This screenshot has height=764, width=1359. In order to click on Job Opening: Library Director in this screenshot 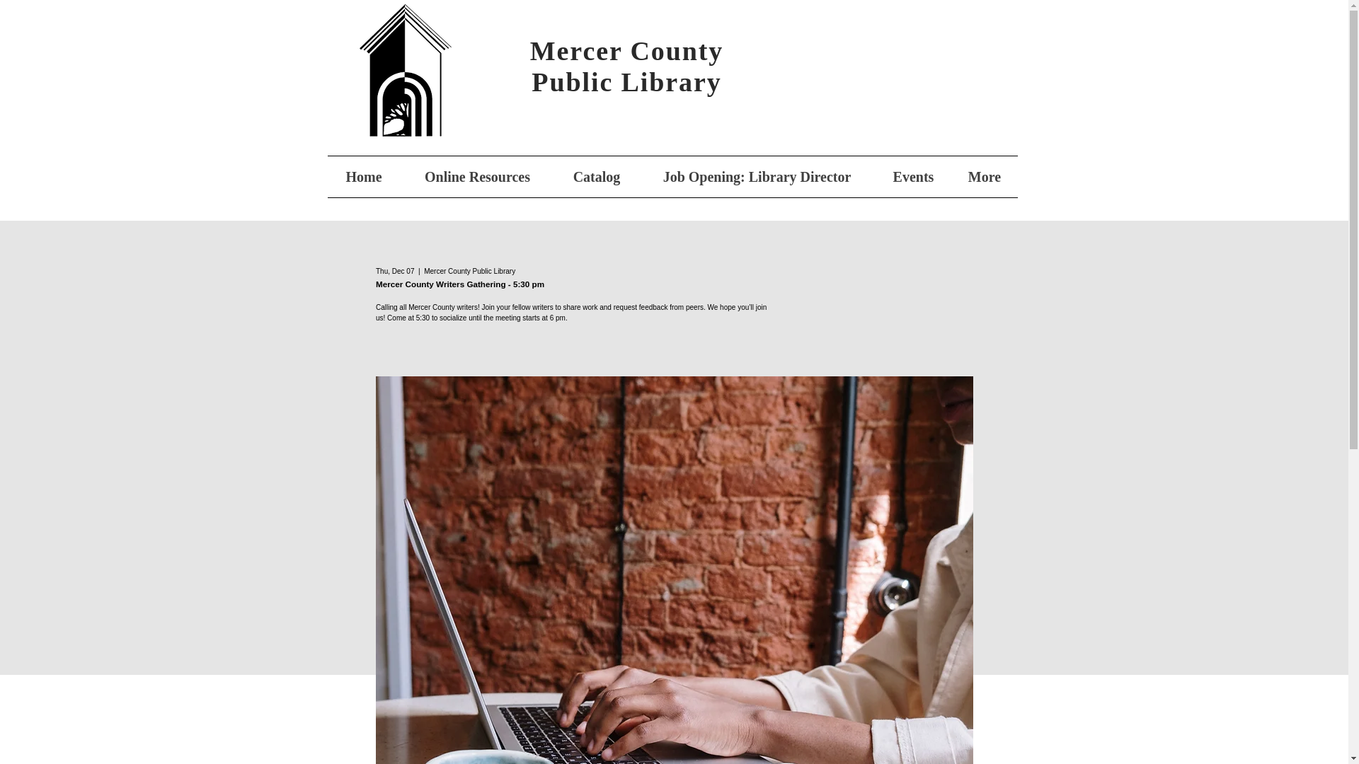, I will do `click(757, 177)`.